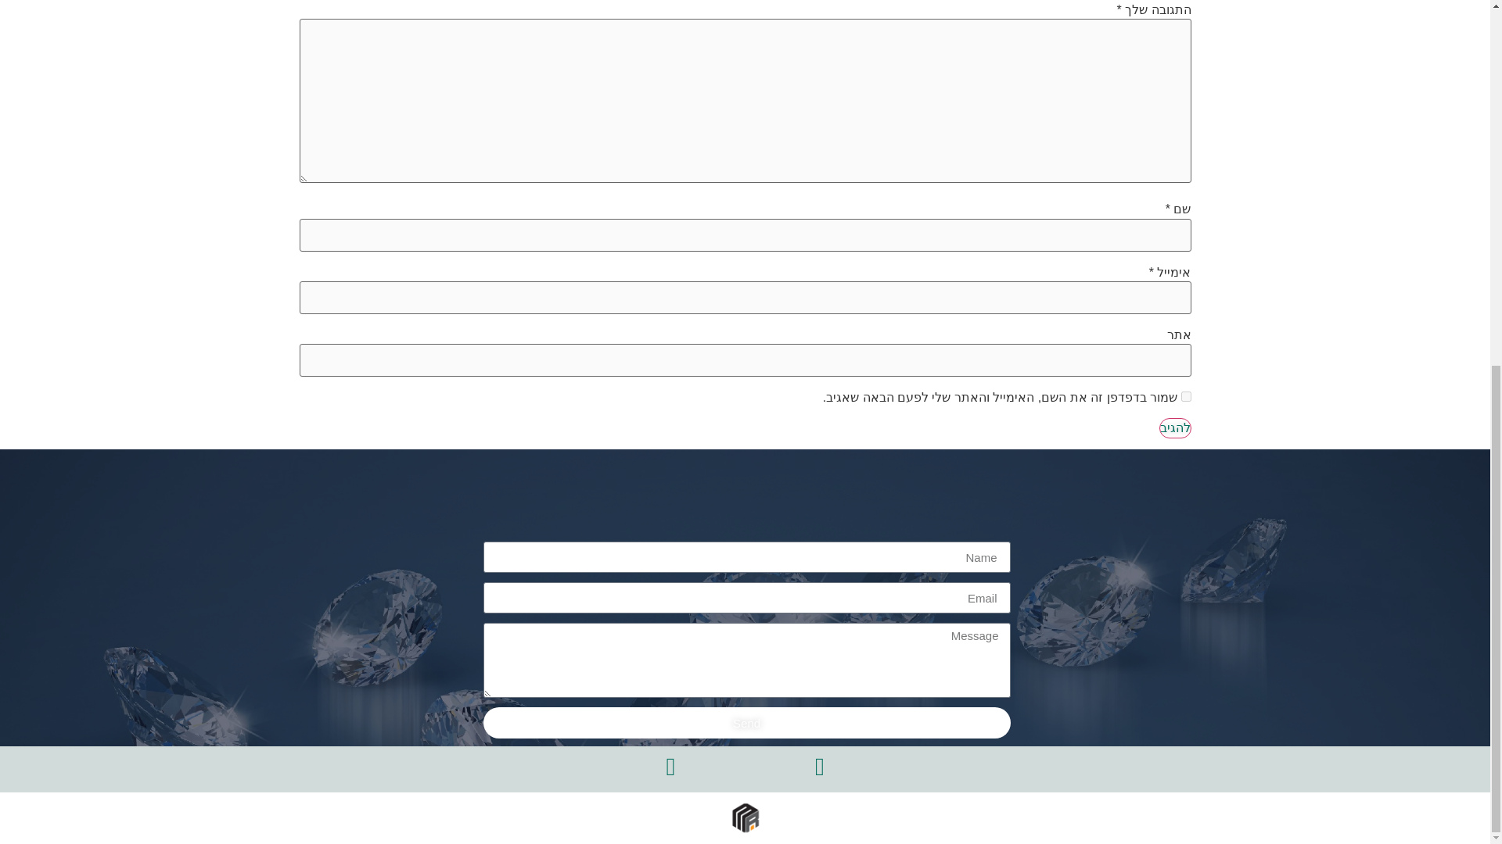 The image size is (1502, 844). I want to click on logo, so click(745, 817).